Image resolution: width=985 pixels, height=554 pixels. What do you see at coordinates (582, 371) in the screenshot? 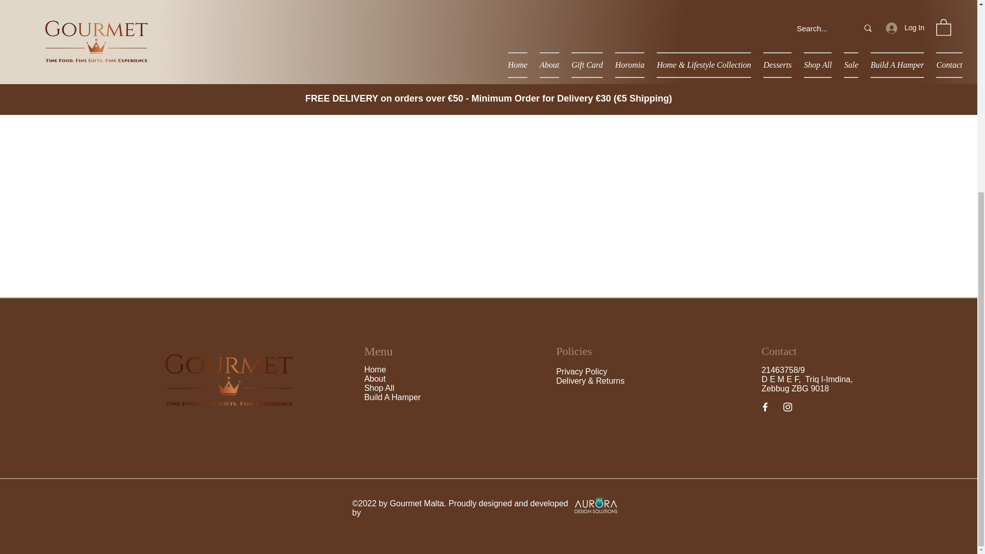
I see `Privacy Policy` at bounding box center [582, 371].